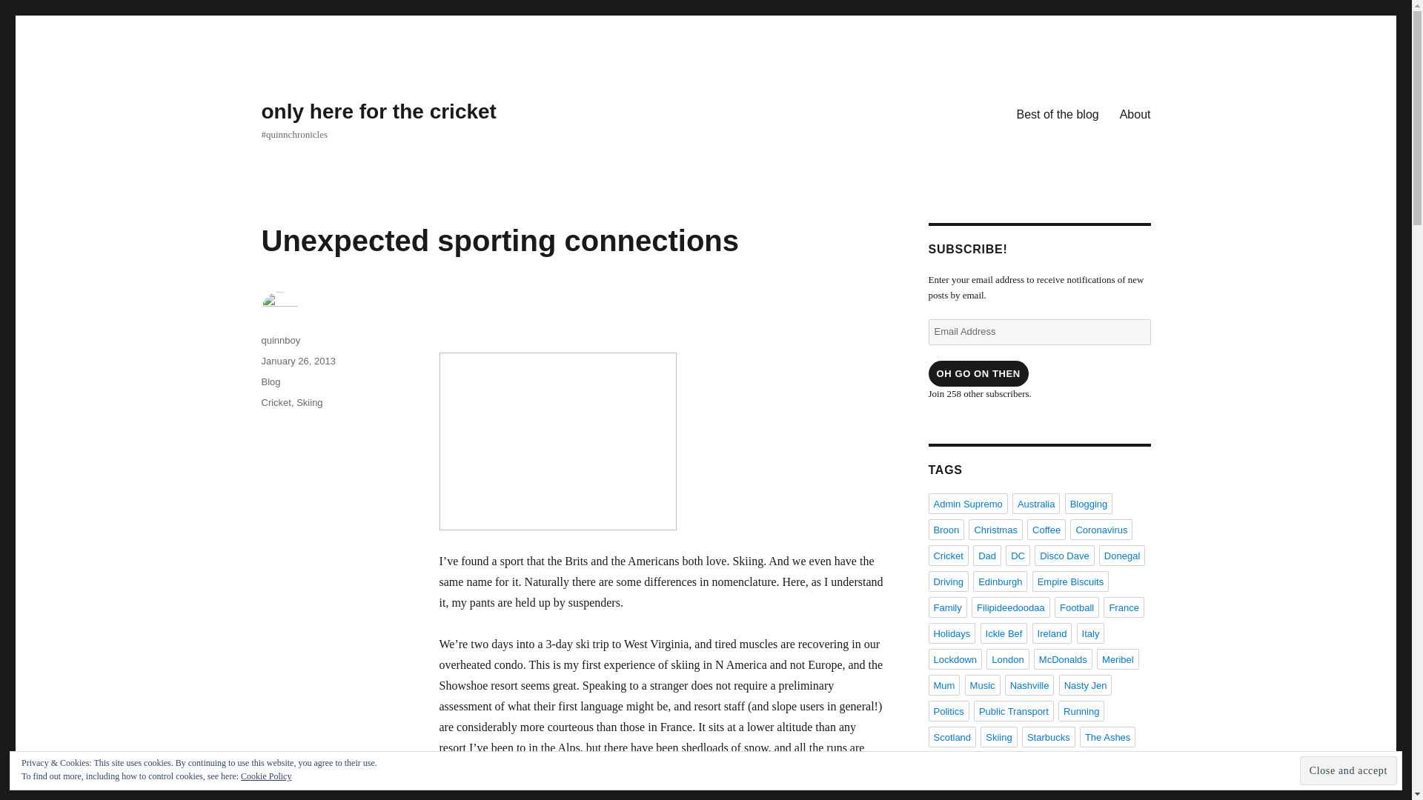  What do you see at coordinates (275, 401) in the screenshot?
I see `Cricket` at bounding box center [275, 401].